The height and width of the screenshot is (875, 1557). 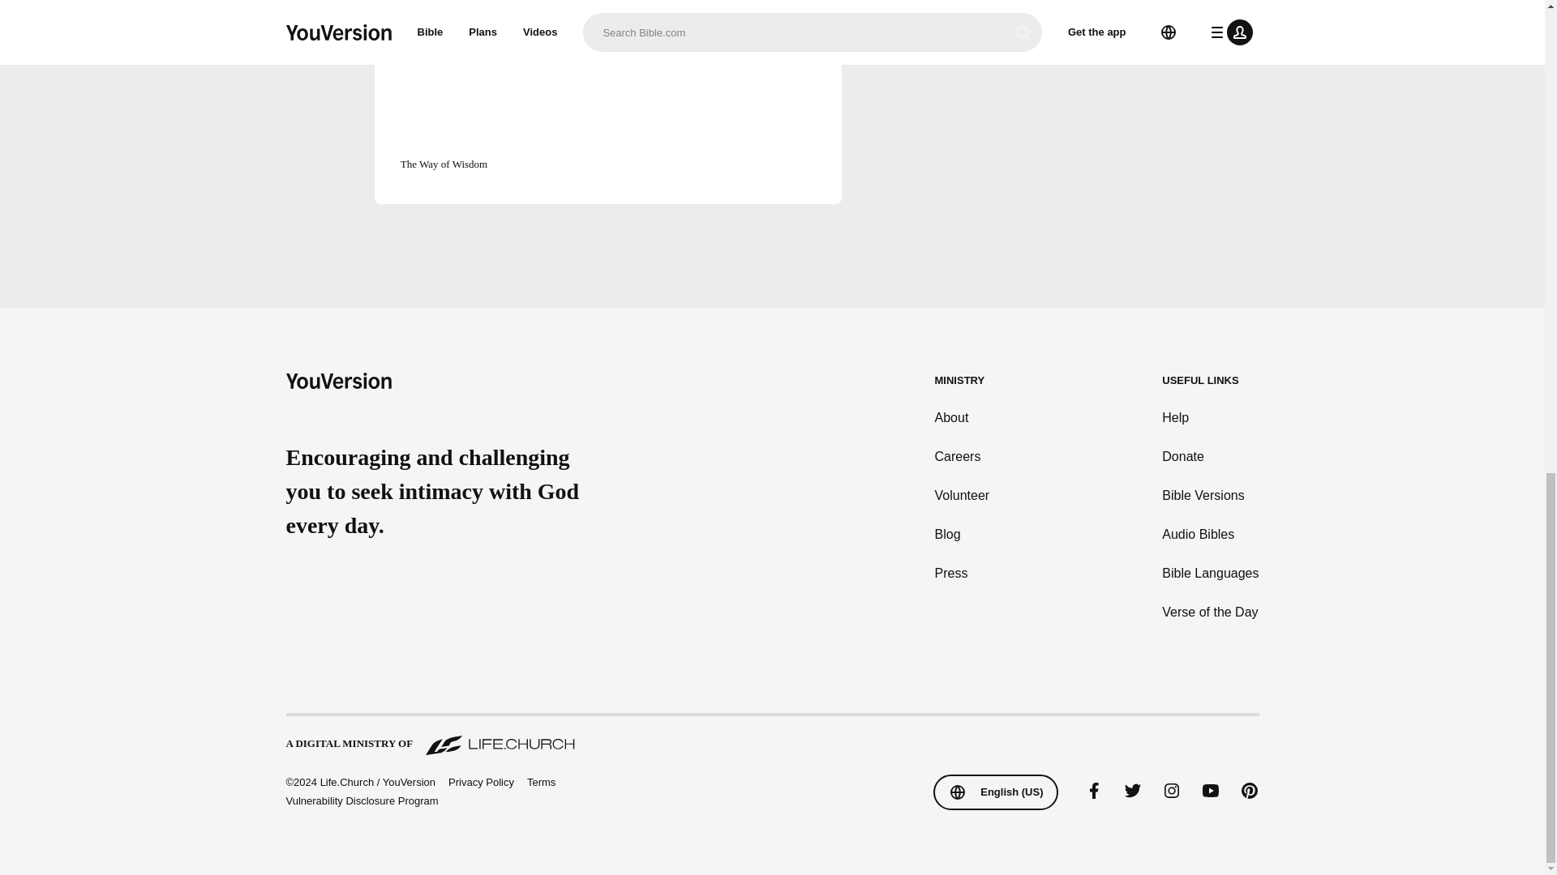 I want to click on Seeking Real Wisdom, so click(x=715, y=8).